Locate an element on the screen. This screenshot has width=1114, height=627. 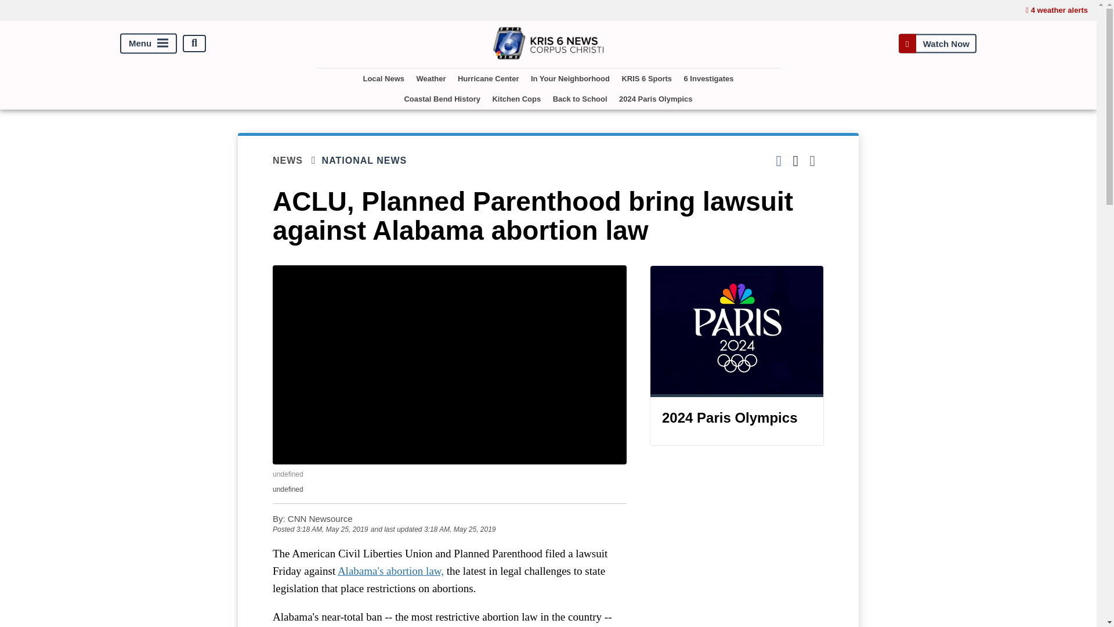
Menu is located at coordinates (149, 43).